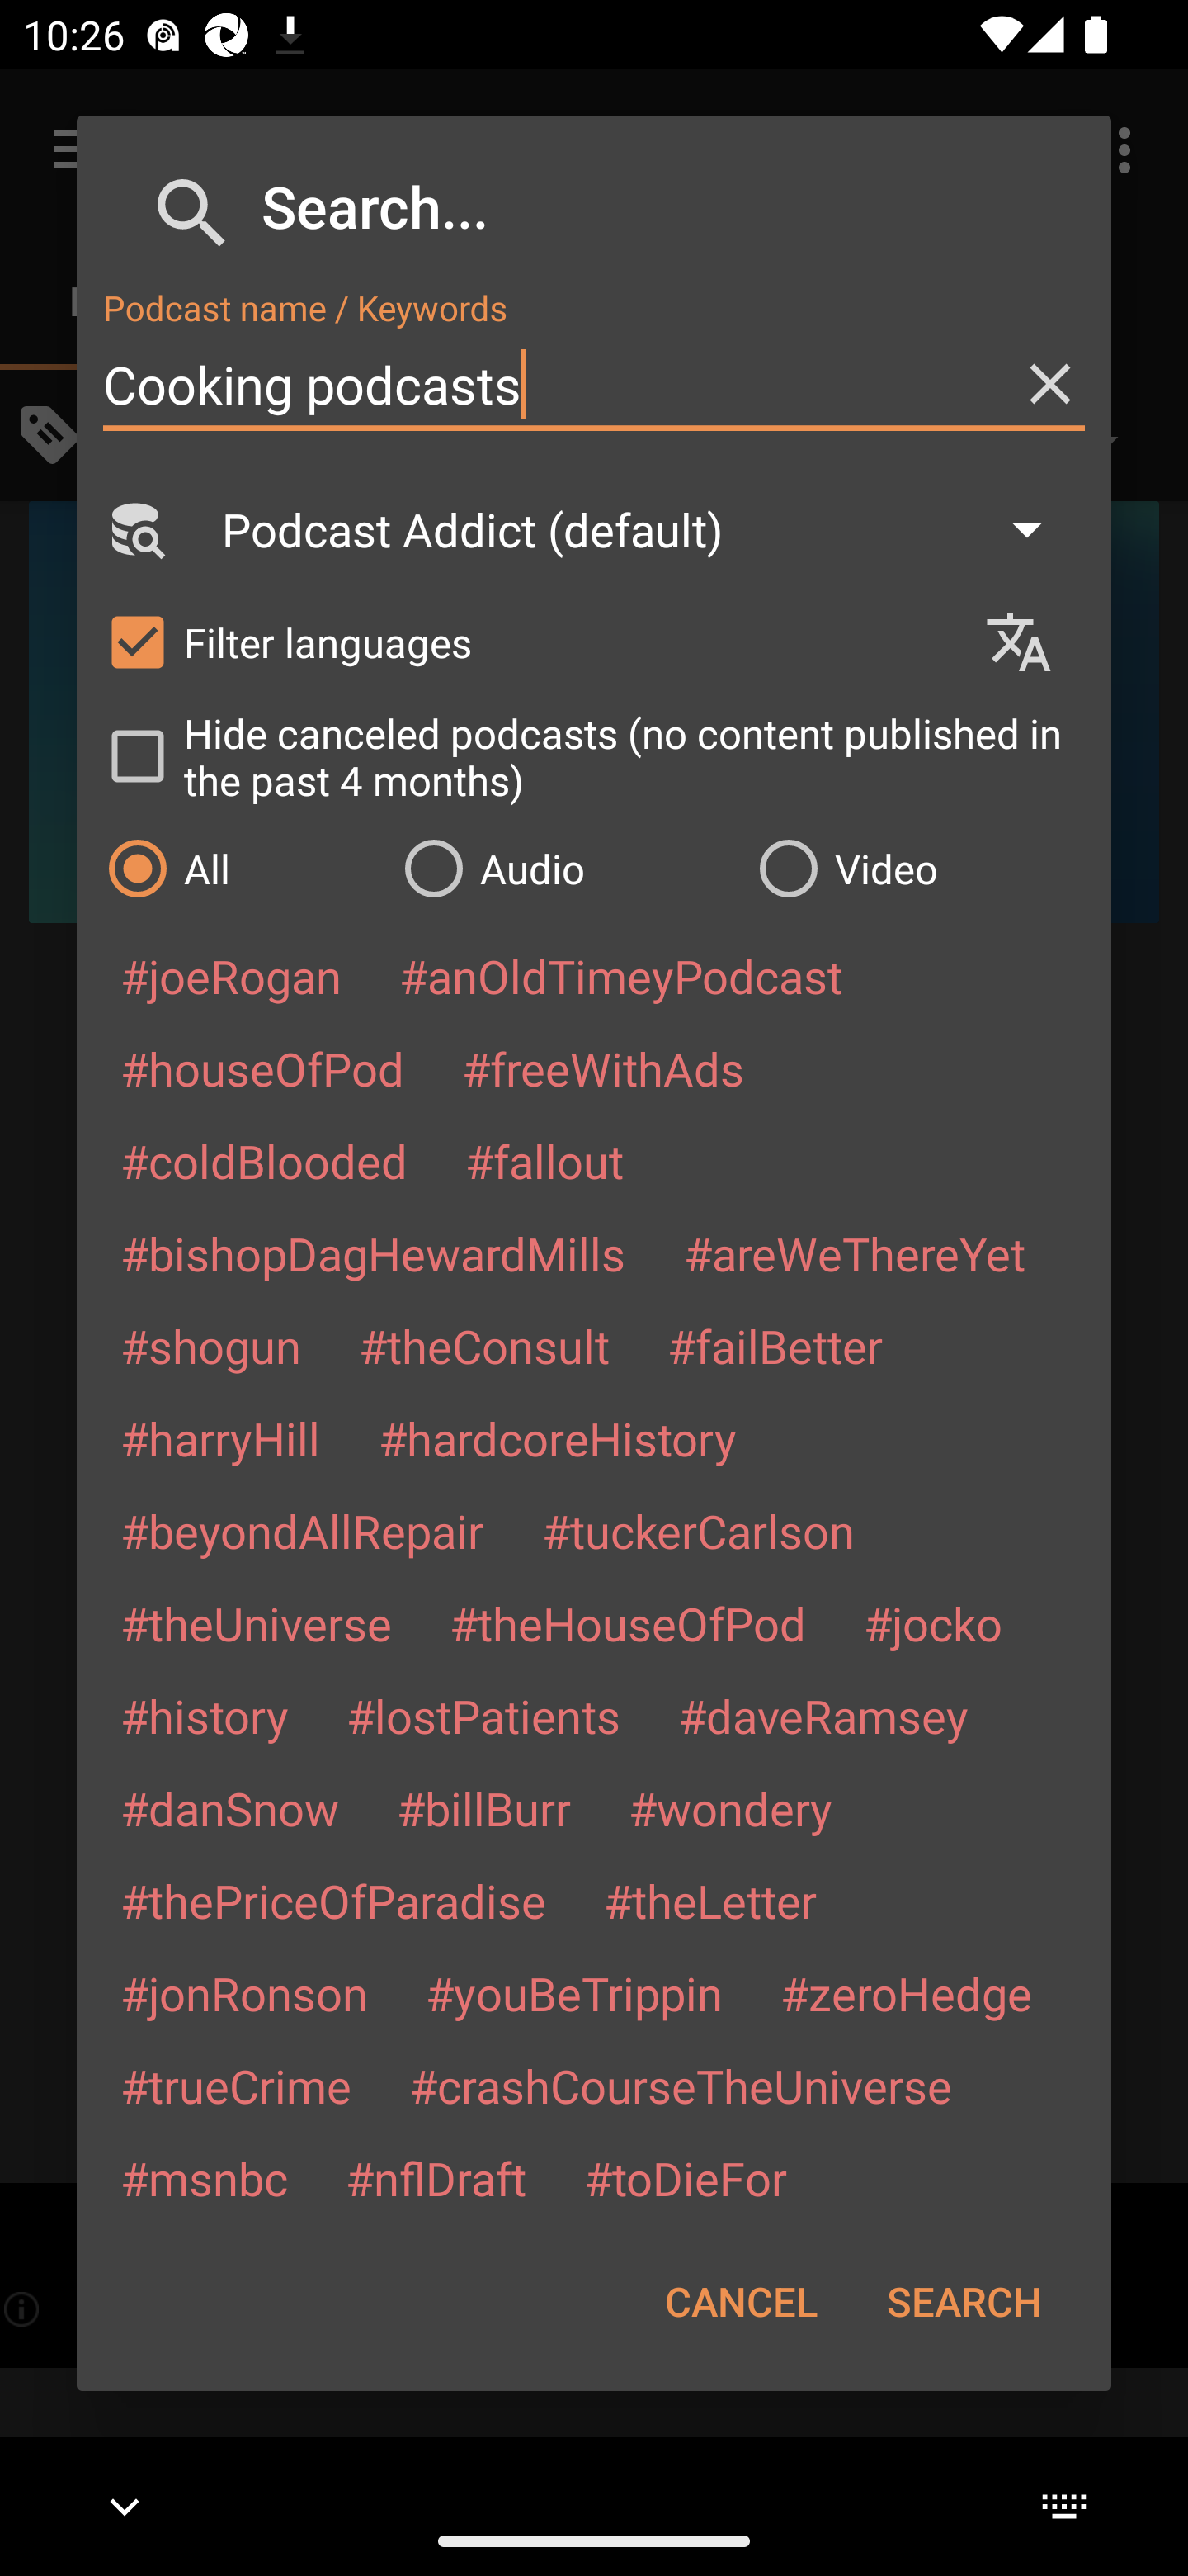 Image resolution: width=1188 pixels, height=2576 pixels. I want to click on #houseOfPod, so click(262, 1068).